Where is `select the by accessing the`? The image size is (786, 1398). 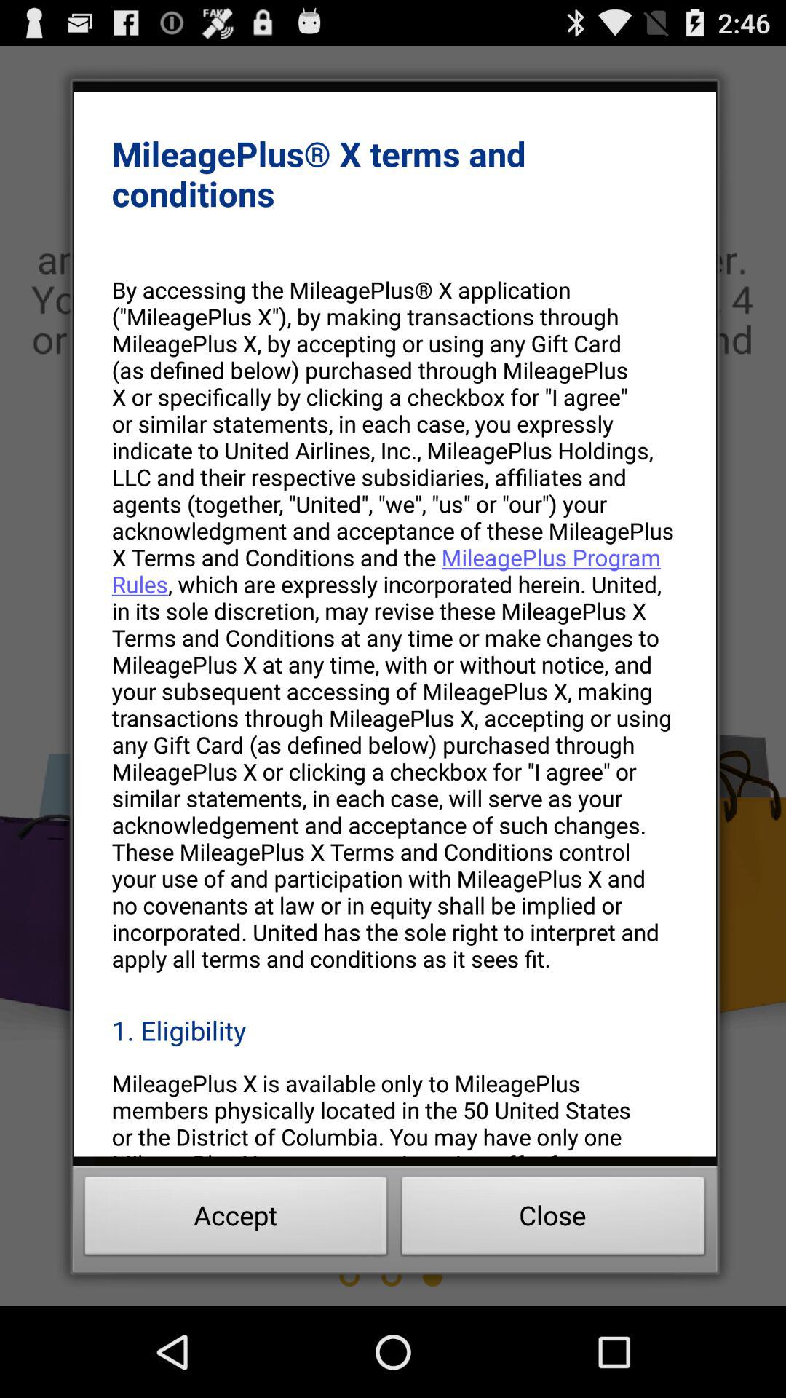 select the by accessing the is located at coordinates (394, 623).